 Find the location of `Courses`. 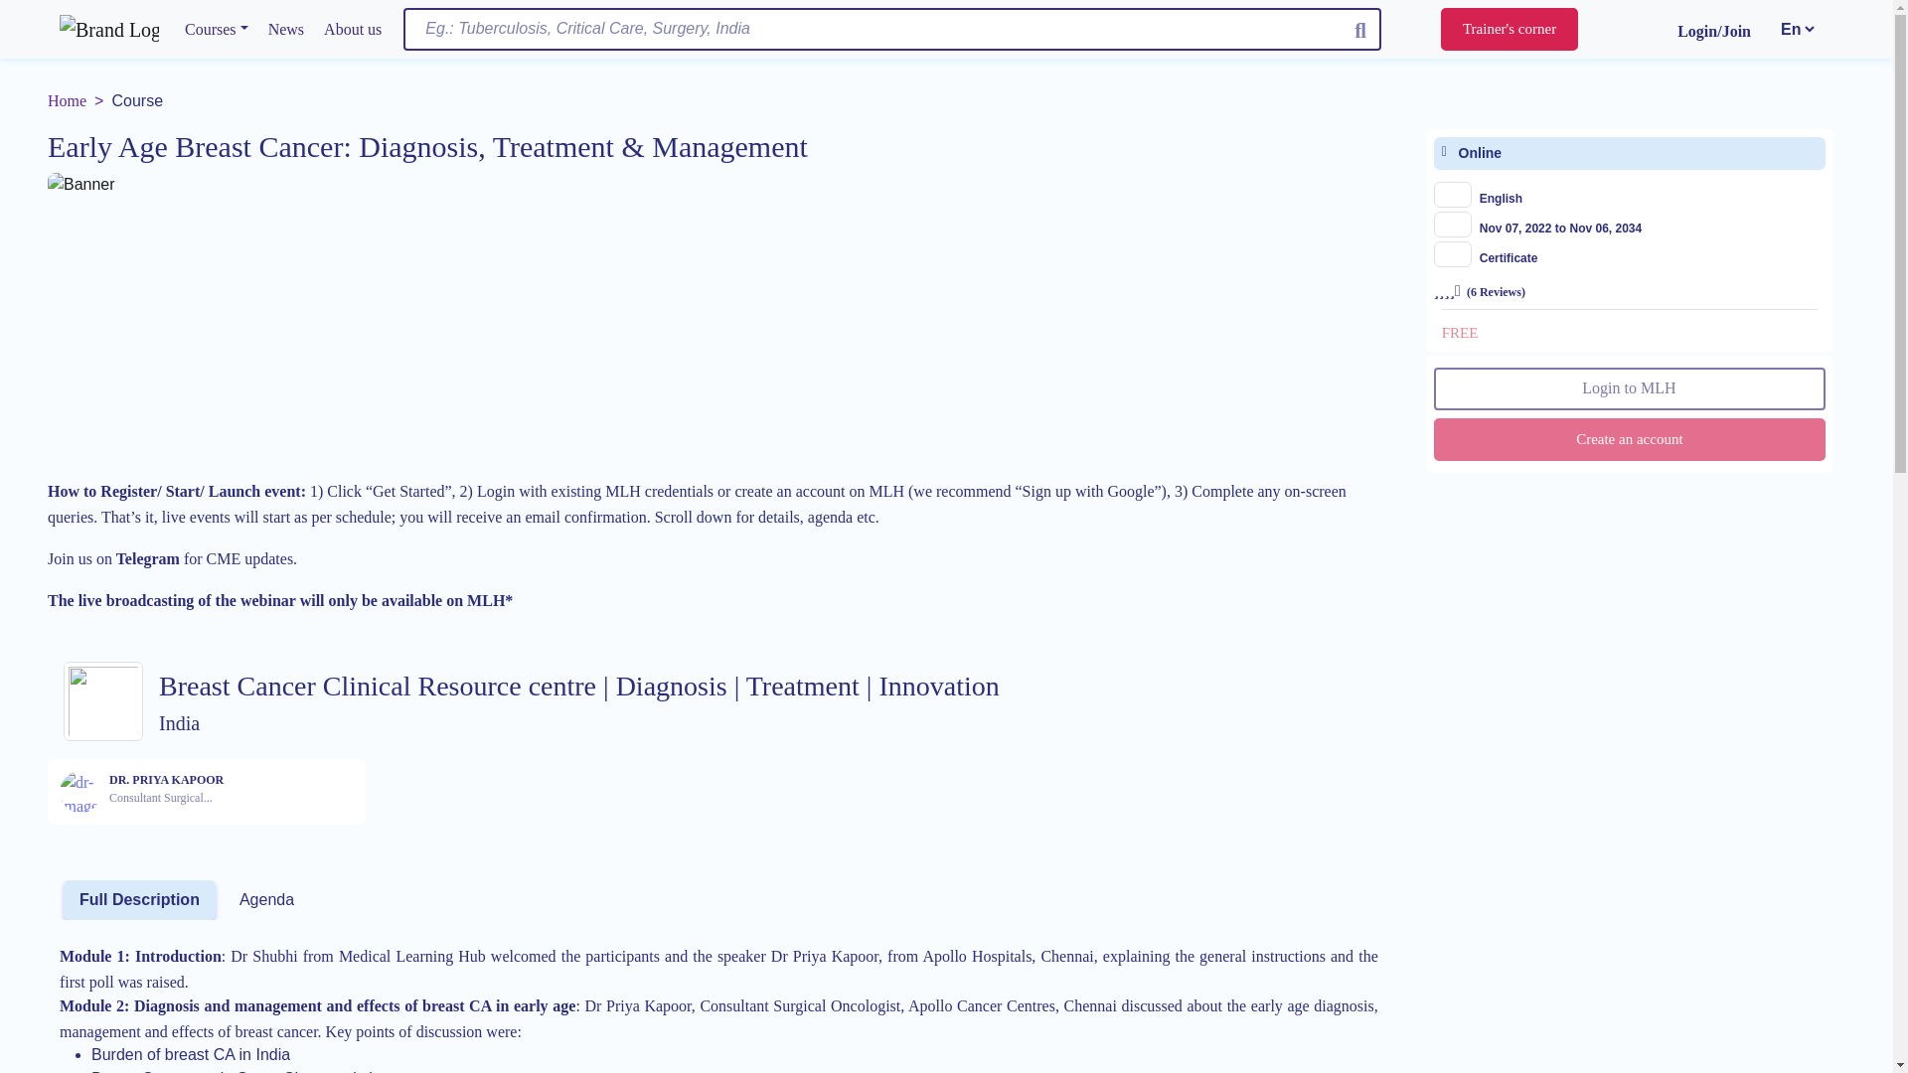

Courses is located at coordinates (217, 29).